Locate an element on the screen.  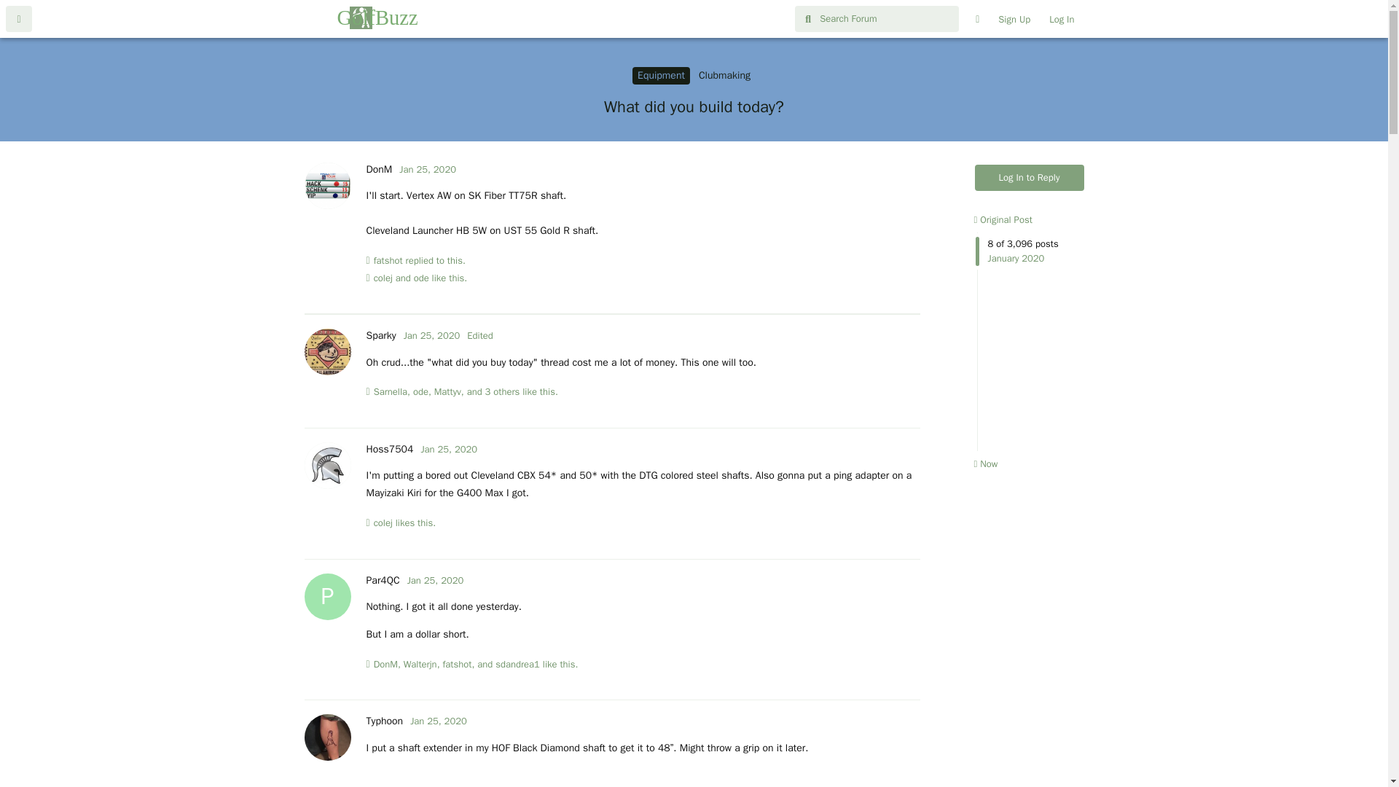
DonM is located at coordinates (378, 169).